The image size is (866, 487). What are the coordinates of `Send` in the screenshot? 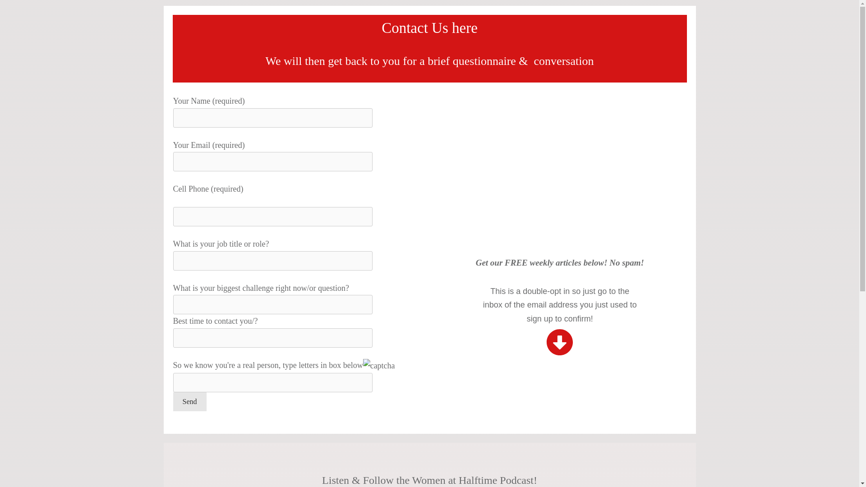 It's located at (190, 401).